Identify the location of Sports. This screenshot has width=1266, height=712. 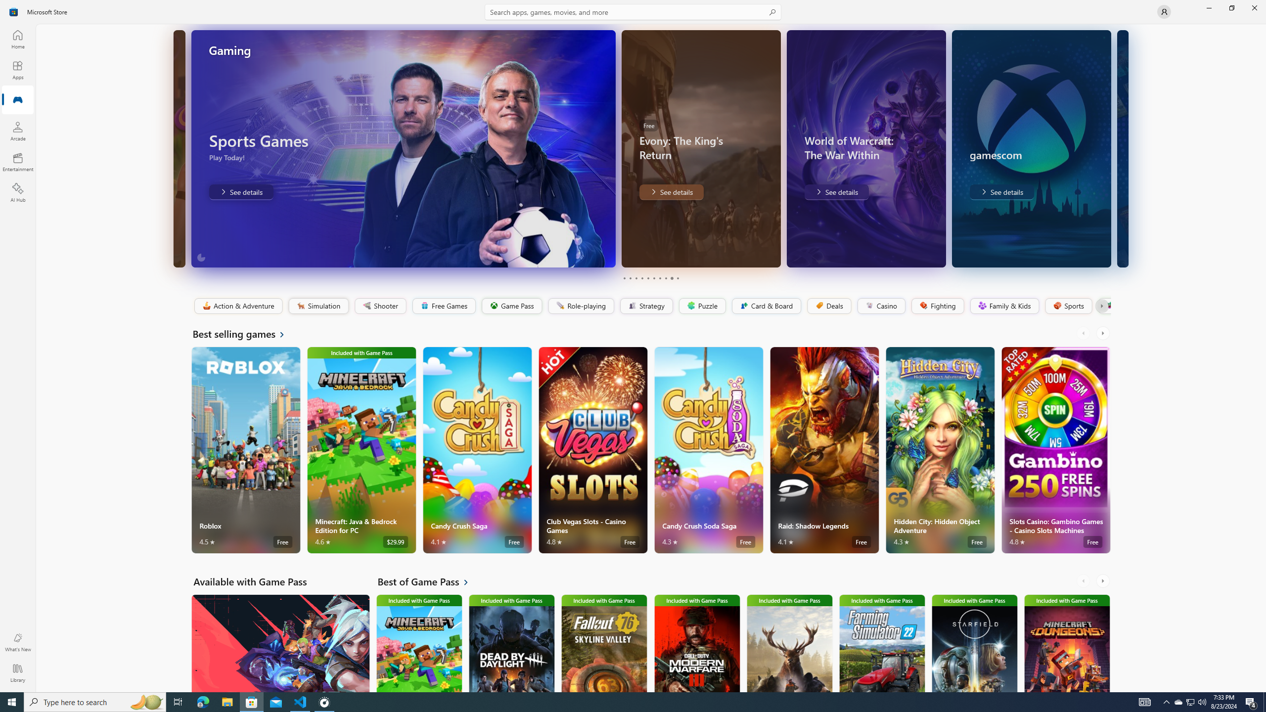
(1068, 306).